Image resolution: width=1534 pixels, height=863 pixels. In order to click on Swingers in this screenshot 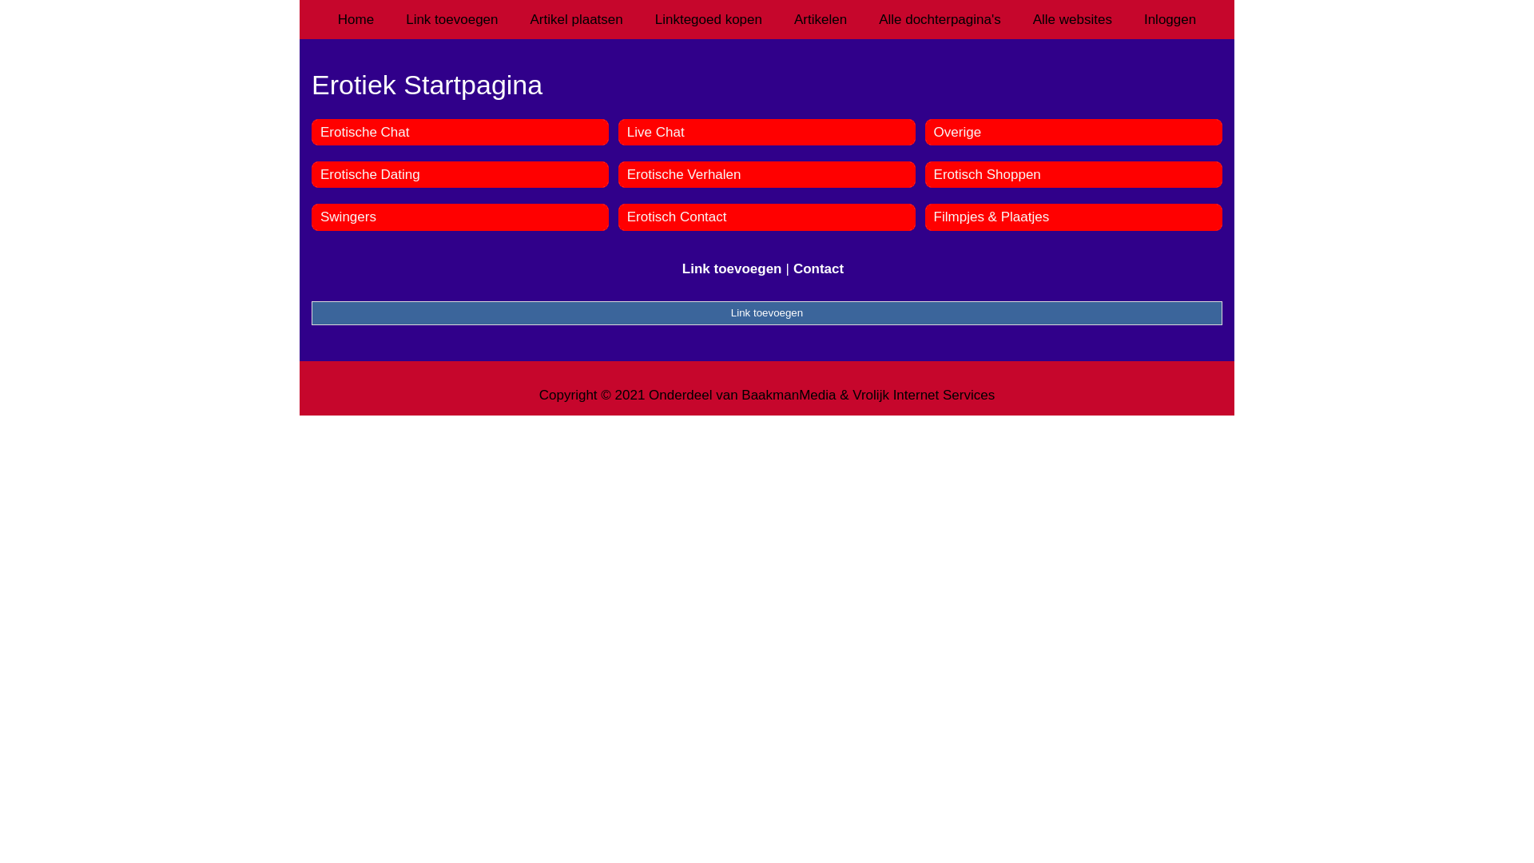, I will do `click(348, 217)`.